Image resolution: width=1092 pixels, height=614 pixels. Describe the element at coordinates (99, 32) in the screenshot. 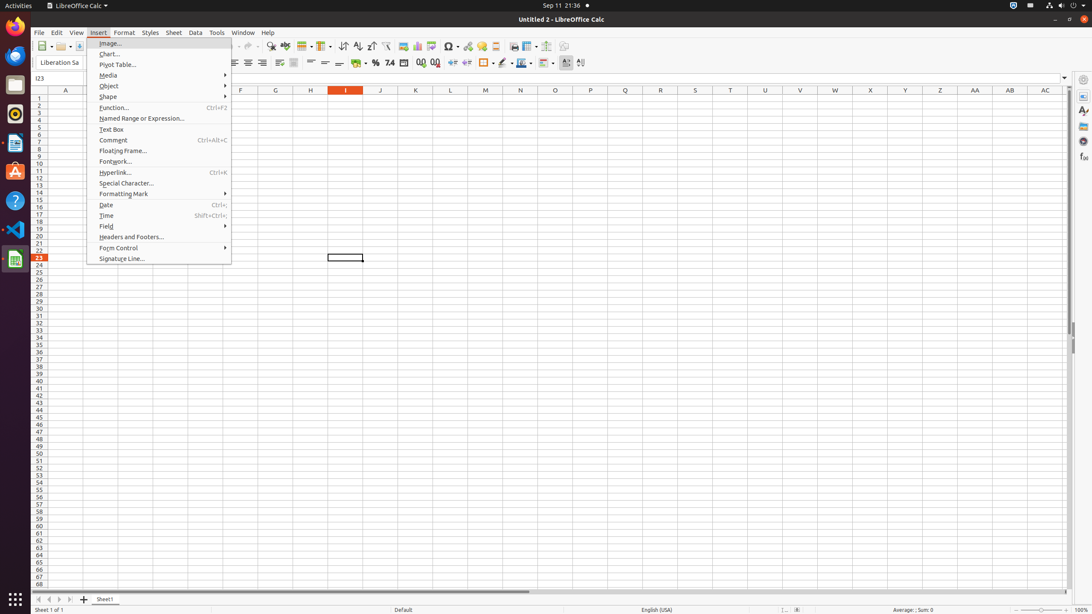

I see `Insert` at that location.